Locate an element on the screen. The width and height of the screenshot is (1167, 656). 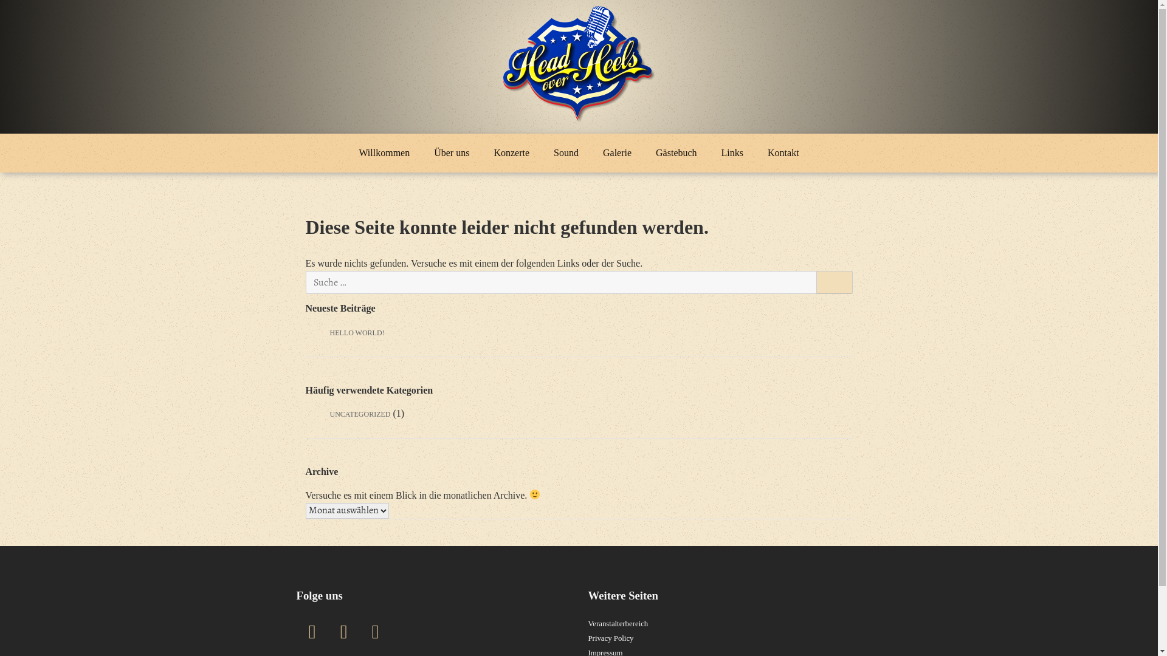
Kontakt is located at coordinates (783, 153).